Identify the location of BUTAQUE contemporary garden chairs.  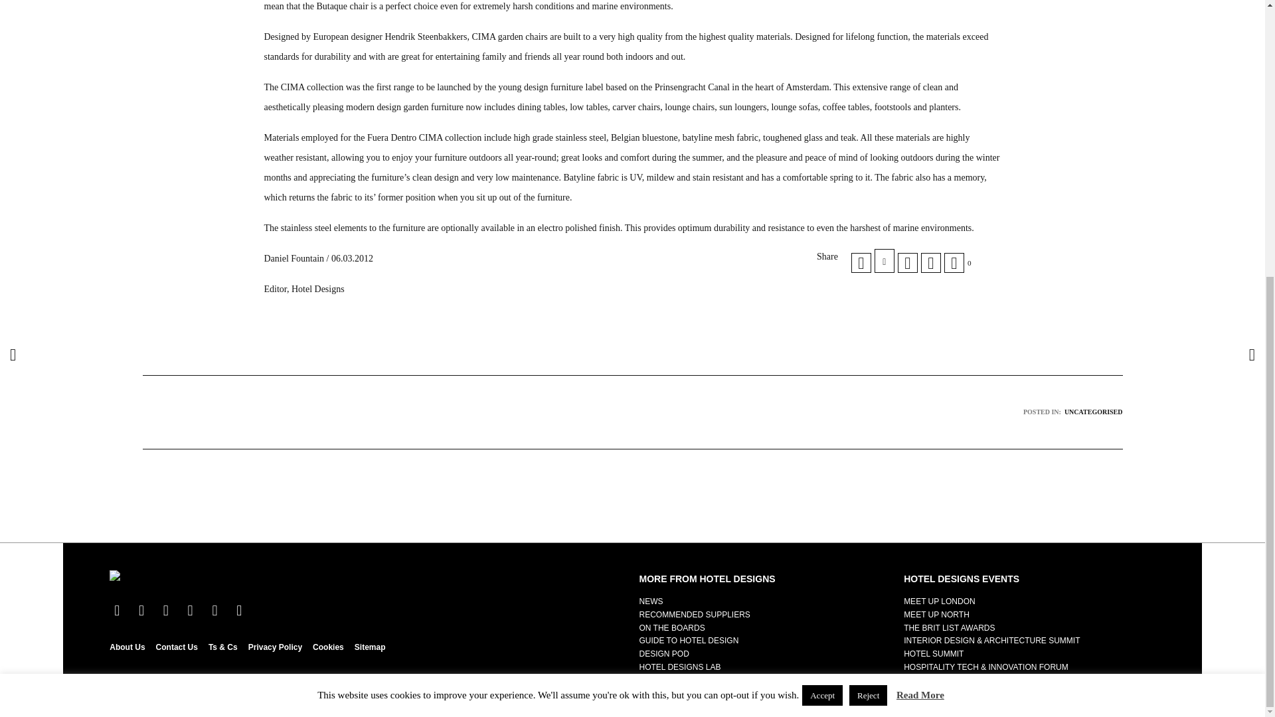
(907, 263).